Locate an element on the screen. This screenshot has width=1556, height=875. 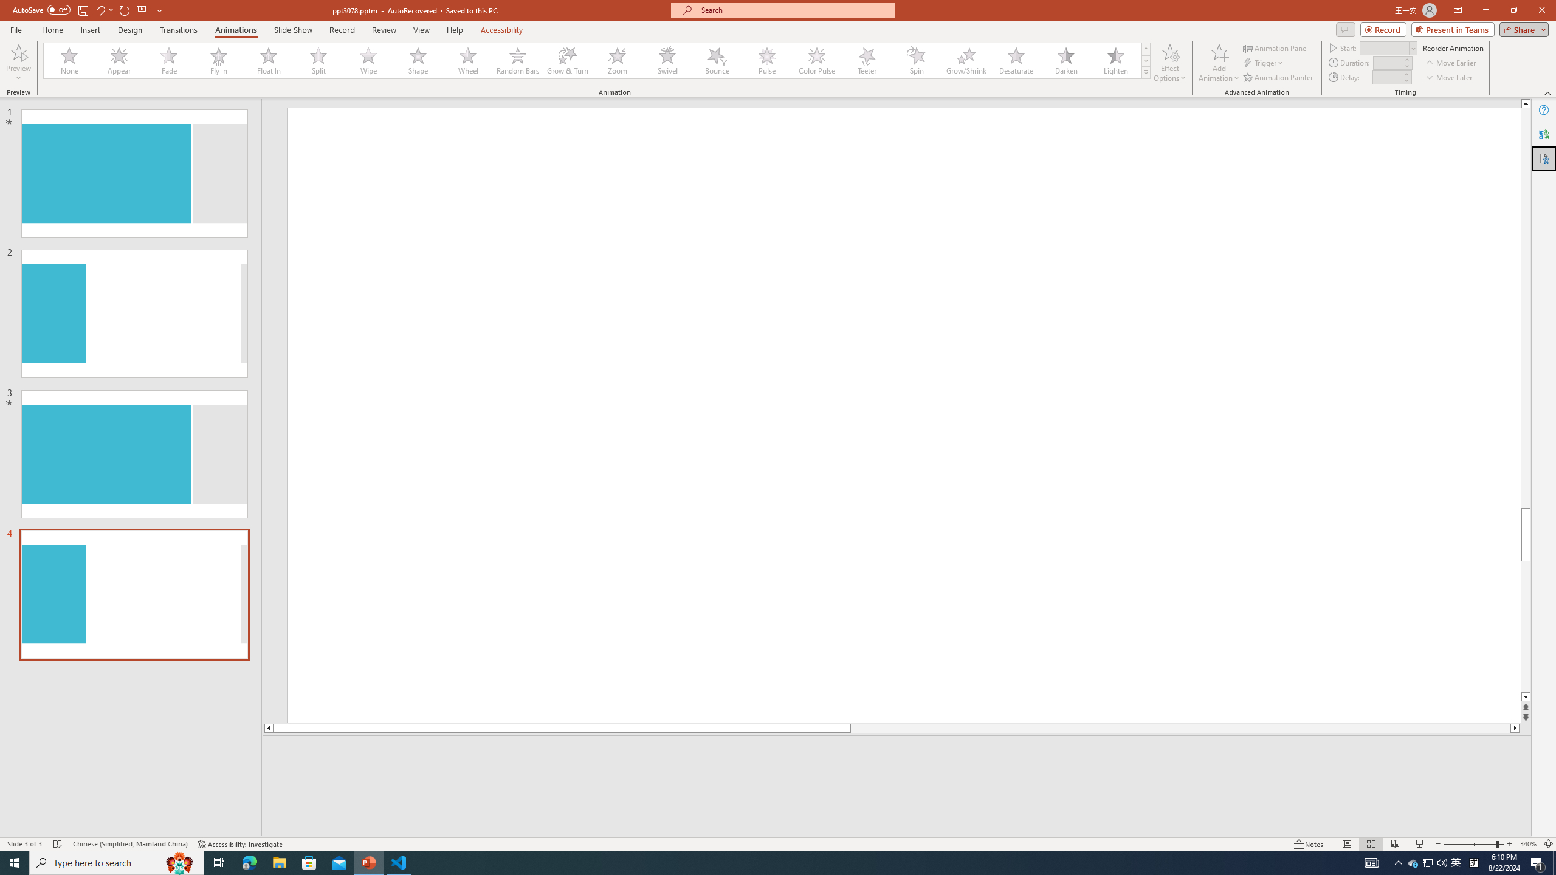
Animation Duration is located at coordinates (1388, 62).